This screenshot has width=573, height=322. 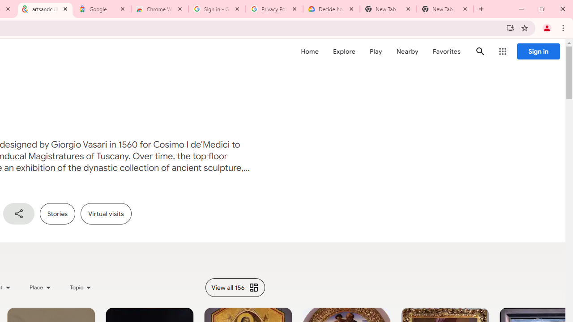 I want to click on Sign in - Google Accounts, so click(x=217, y=9).